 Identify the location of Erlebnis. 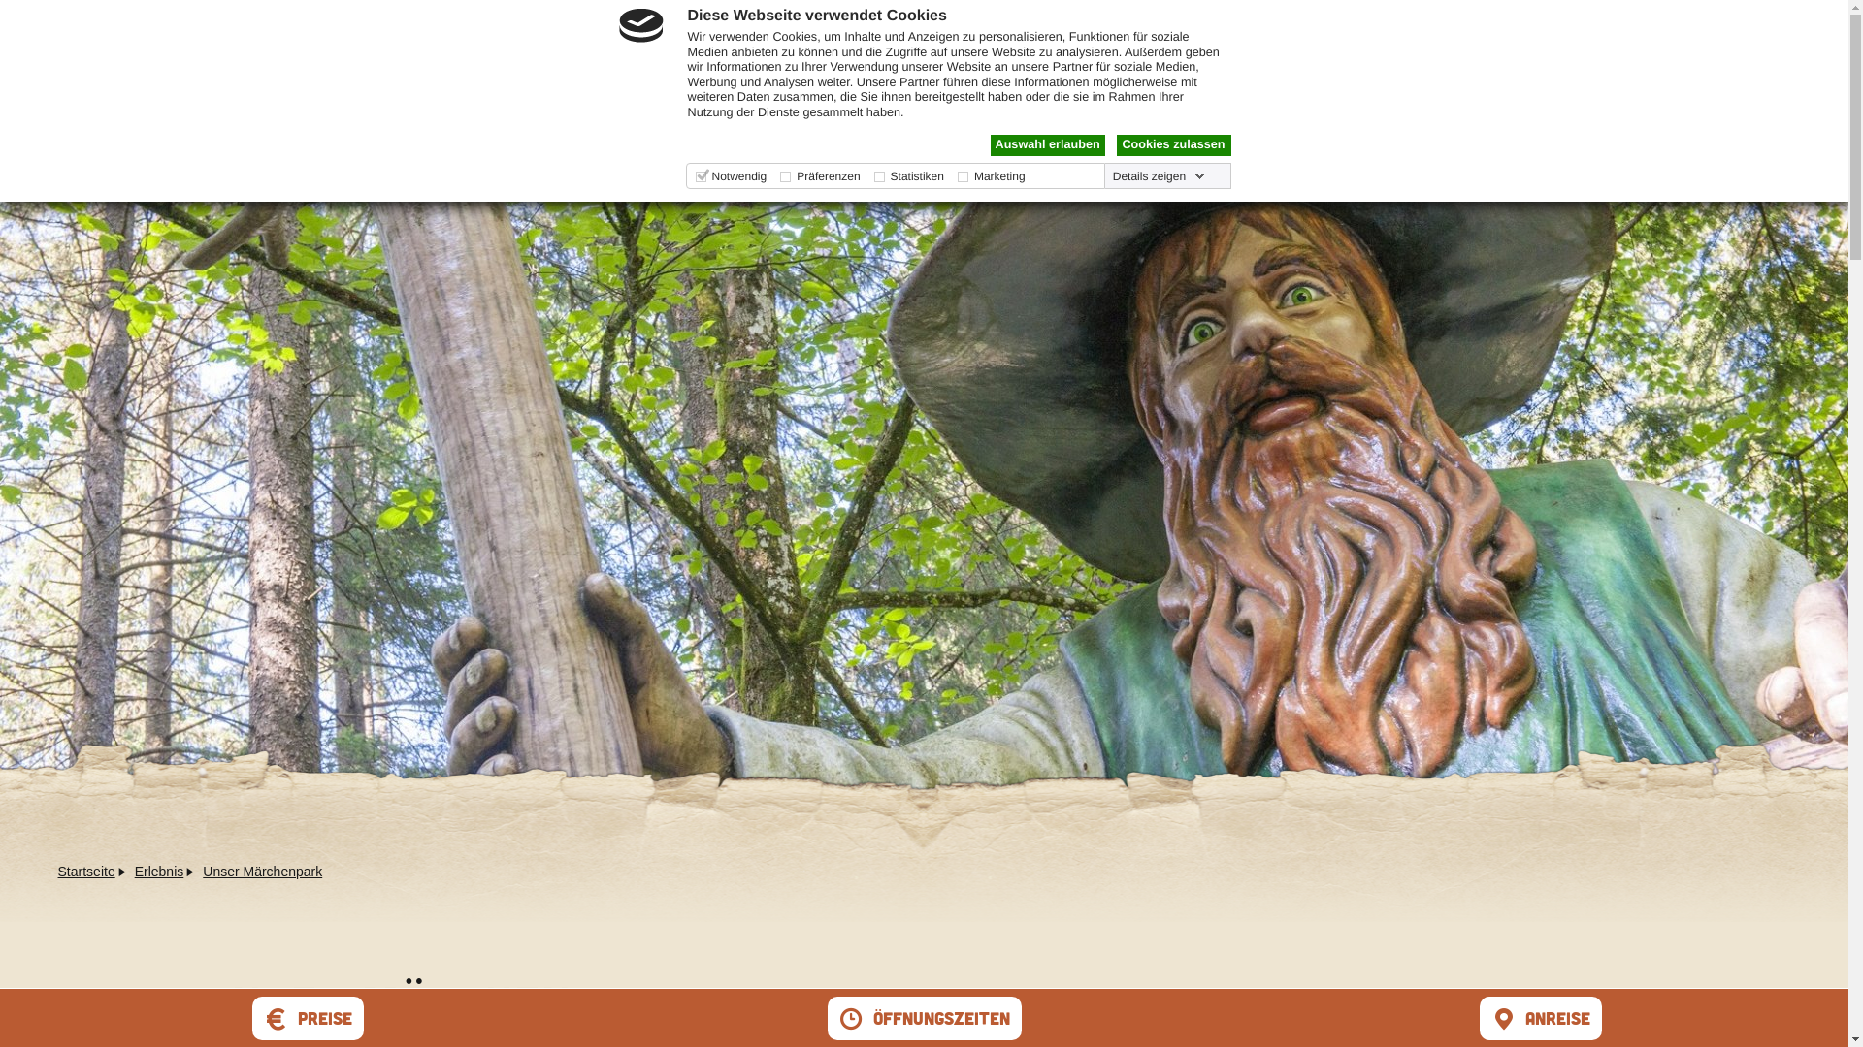
(159, 872).